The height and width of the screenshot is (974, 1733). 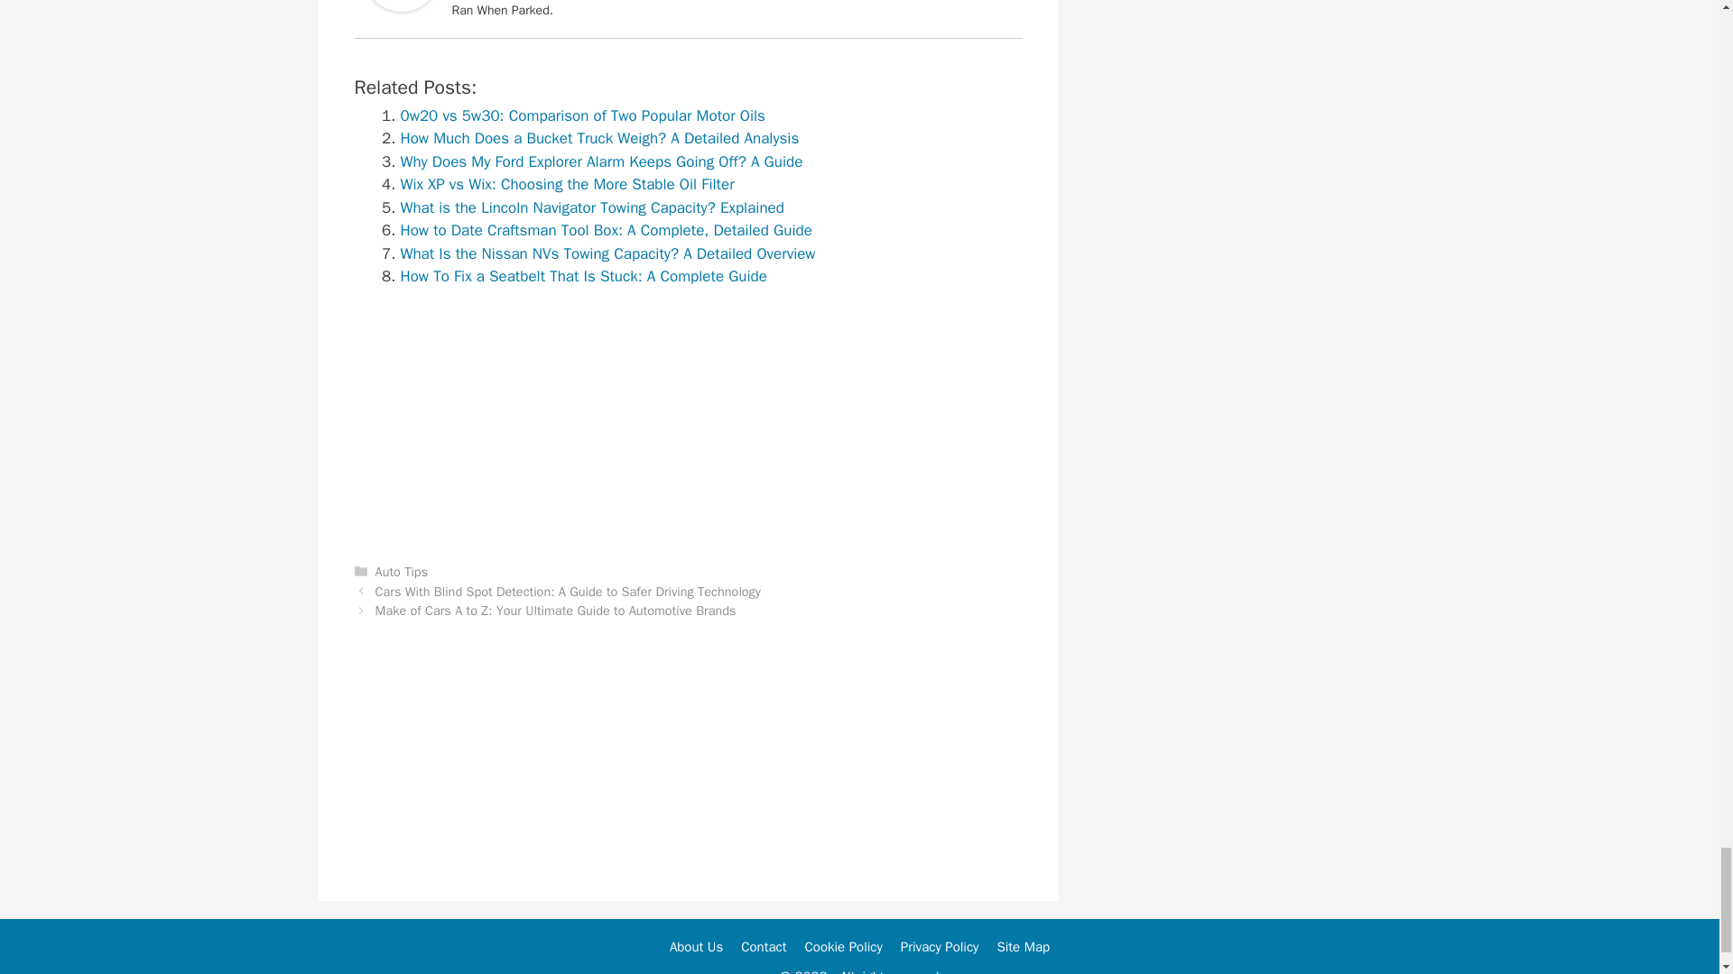 What do you see at coordinates (583, 115) in the screenshot?
I see `0w20 vs 5w30: Comparison of Two Popular Motor Oils` at bounding box center [583, 115].